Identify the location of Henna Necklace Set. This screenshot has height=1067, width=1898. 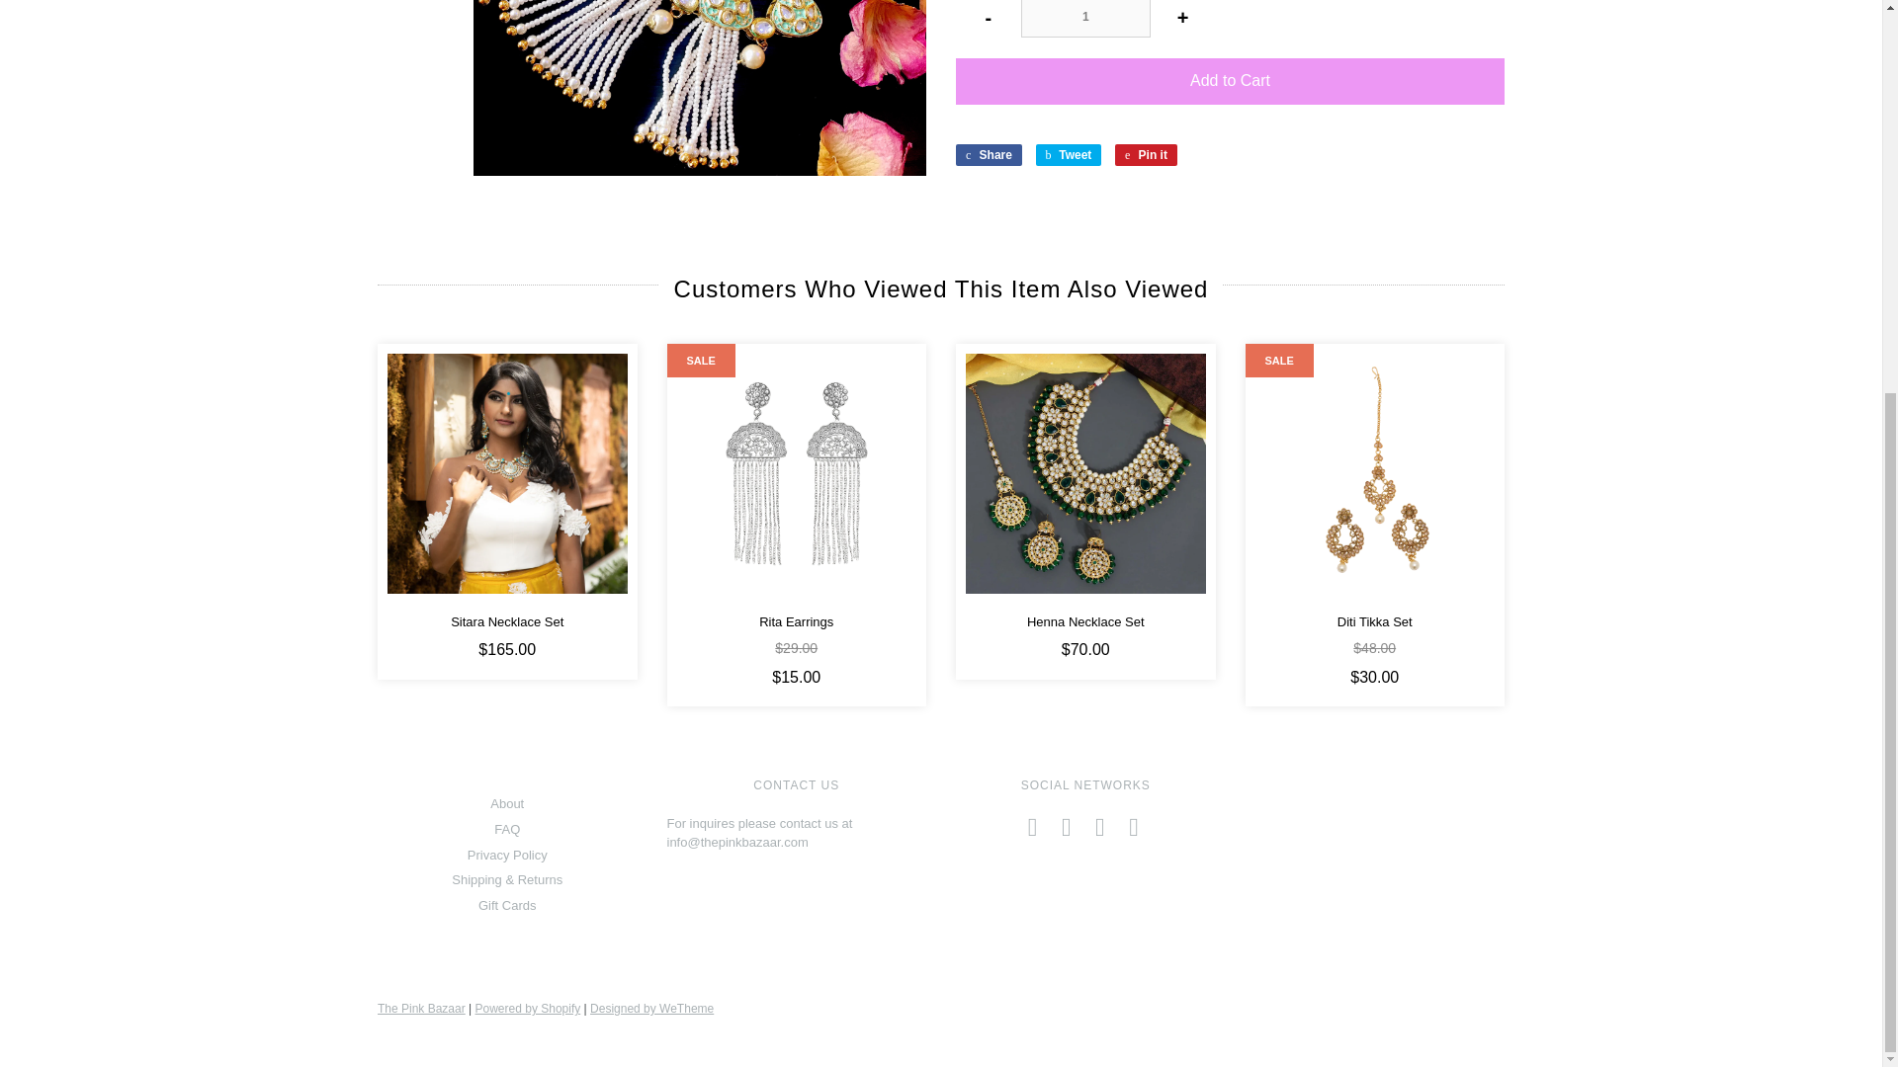
(1085, 472).